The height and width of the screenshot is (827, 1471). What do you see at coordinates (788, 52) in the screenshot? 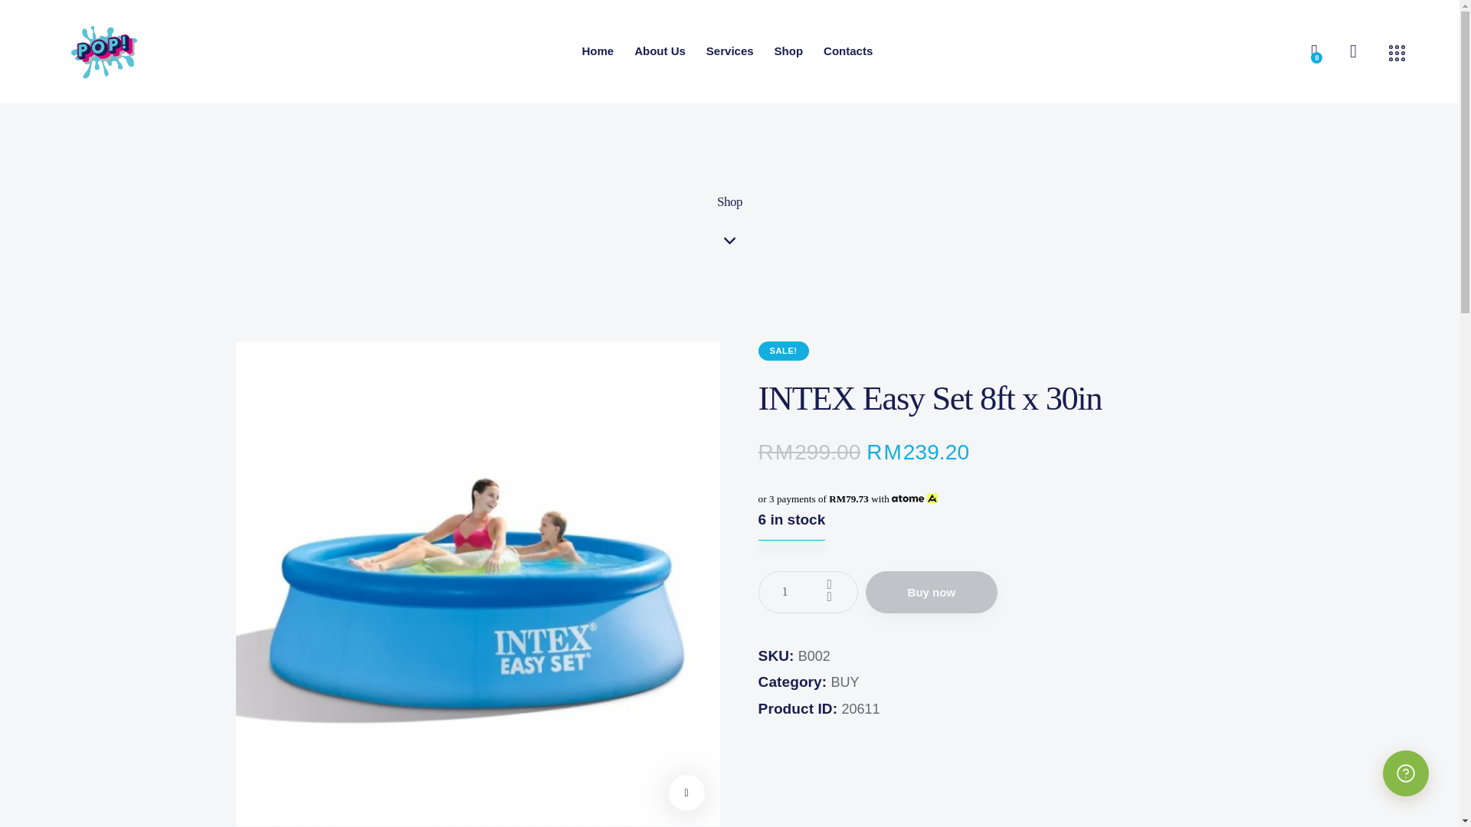
I see `Shop` at bounding box center [788, 52].